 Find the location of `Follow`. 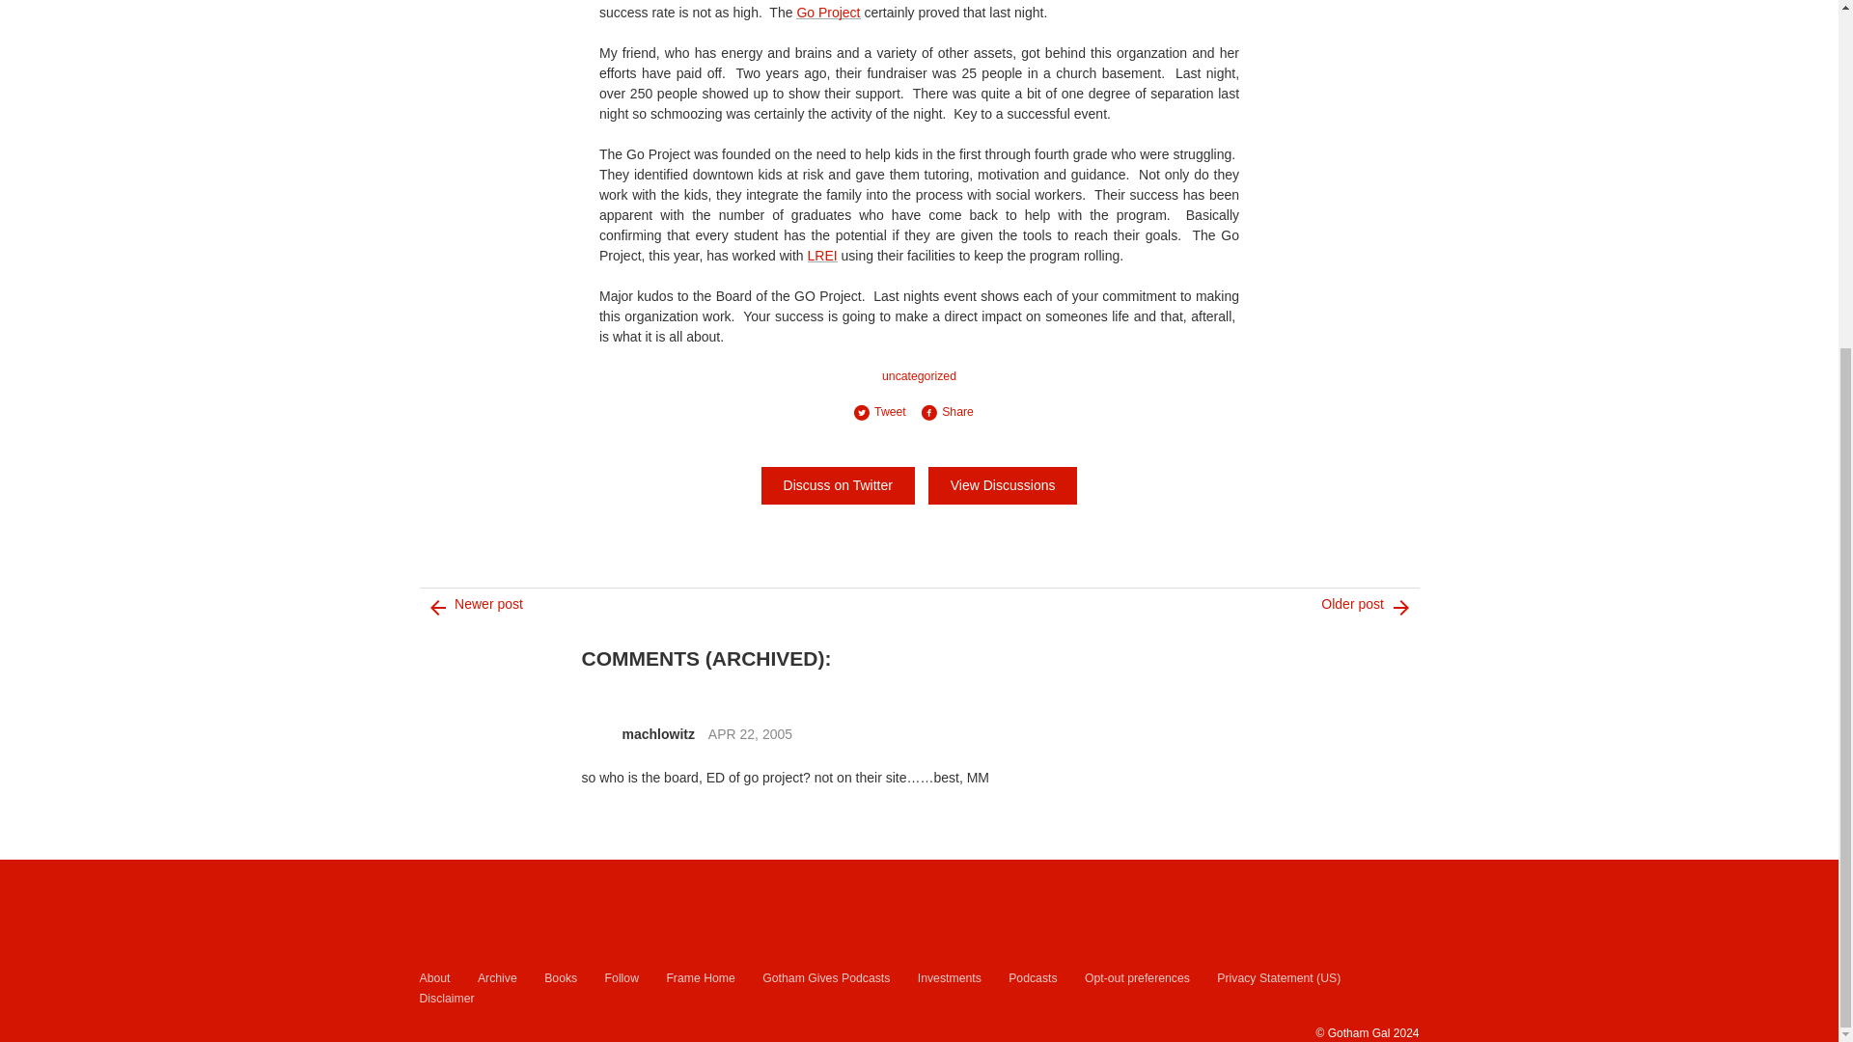

Follow is located at coordinates (622, 978).